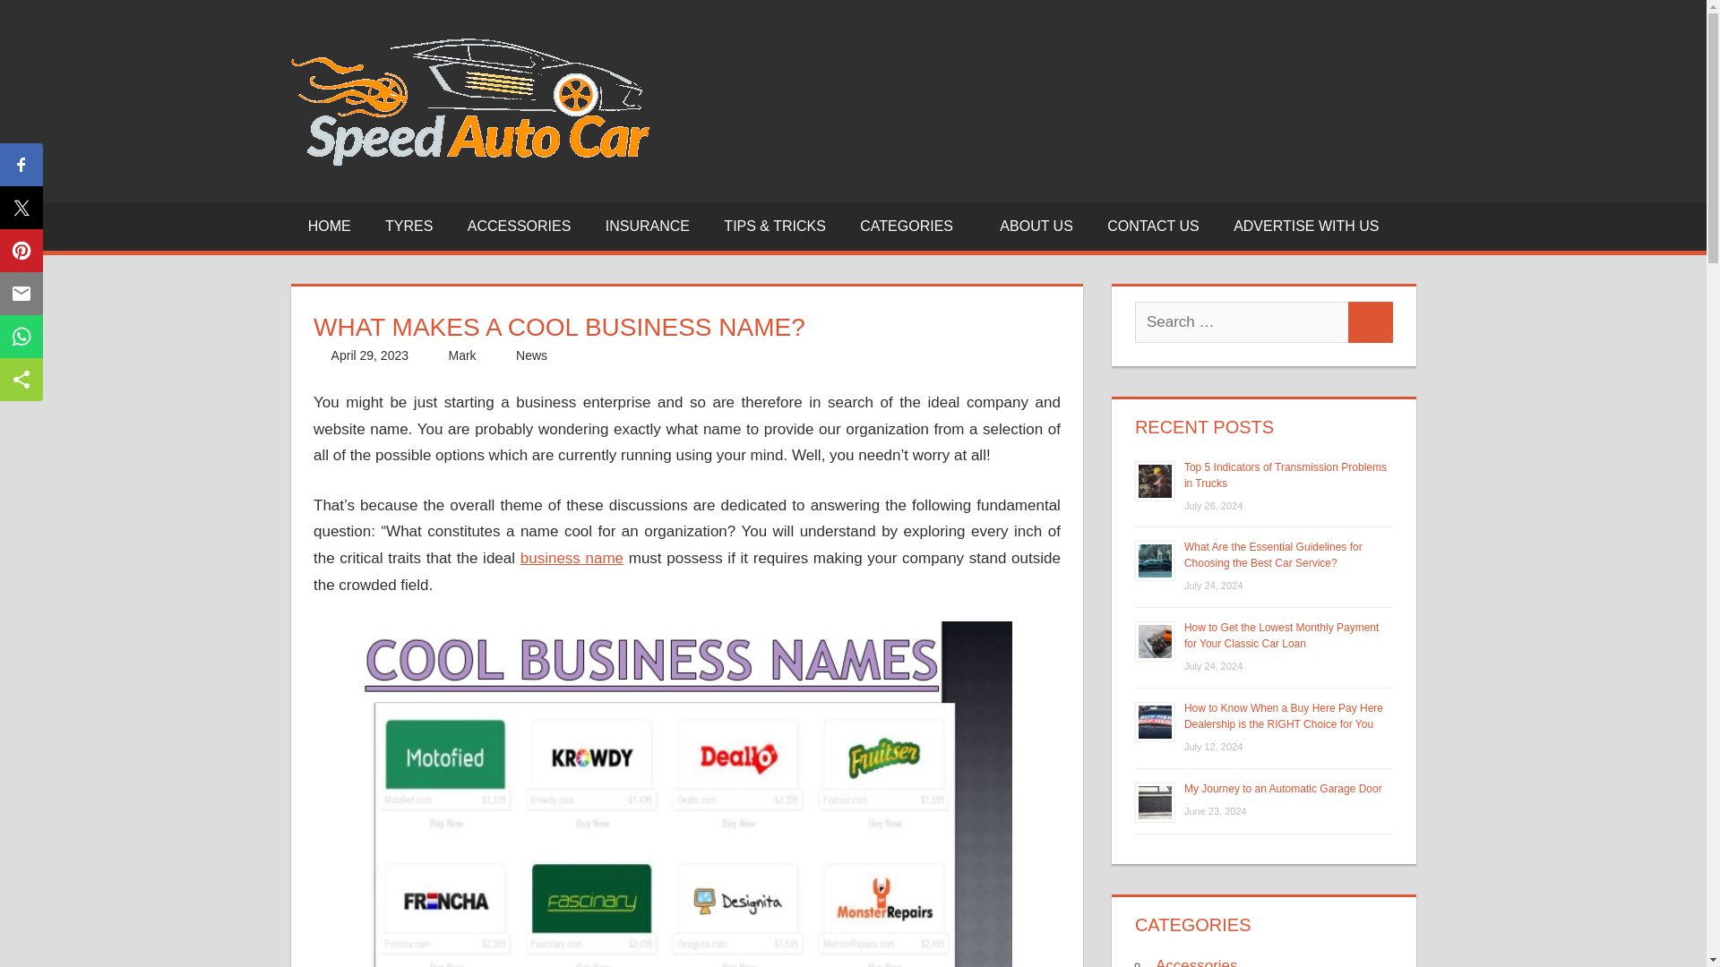  What do you see at coordinates (572, 558) in the screenshot?
I see `business name` at bounding box center [572, 558].